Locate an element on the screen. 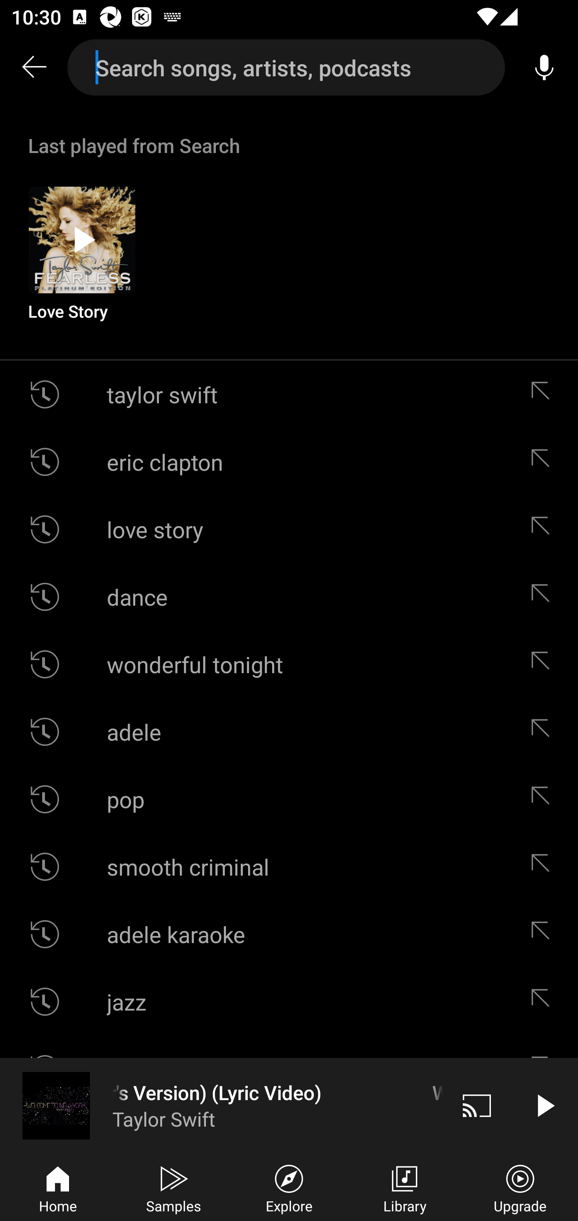  Edit suggestion pop is located at coordinates (544, 799).